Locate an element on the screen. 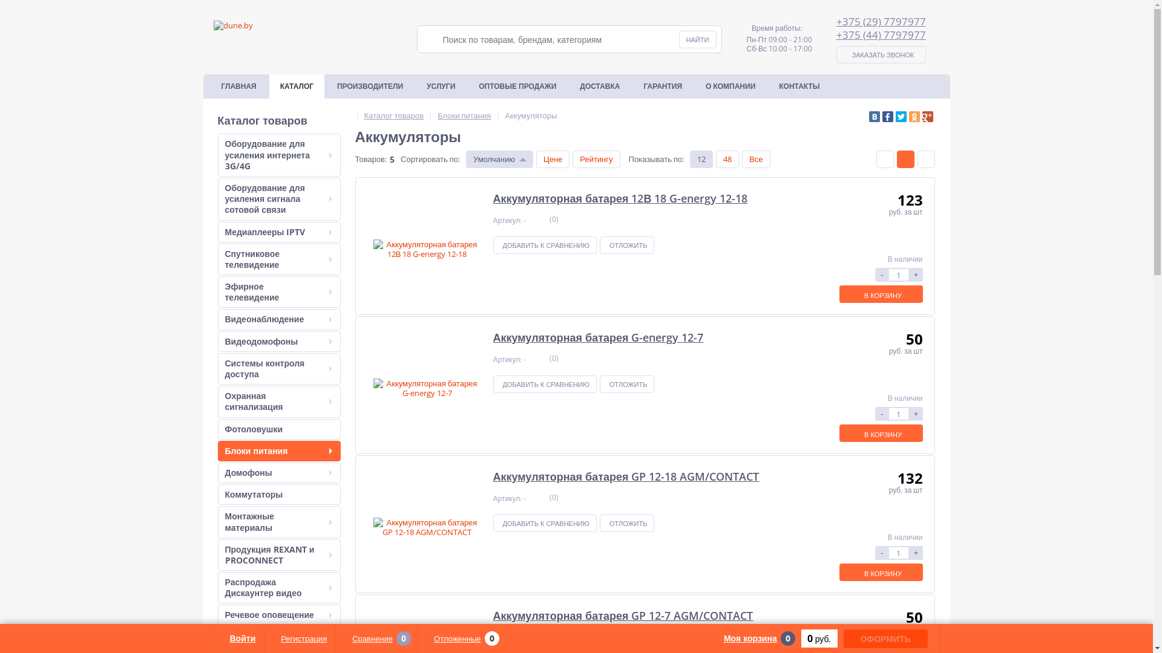 Image resolution: width=1162 pixels, height=653 pixels. Google Plus is located at coordinates (928, 117).